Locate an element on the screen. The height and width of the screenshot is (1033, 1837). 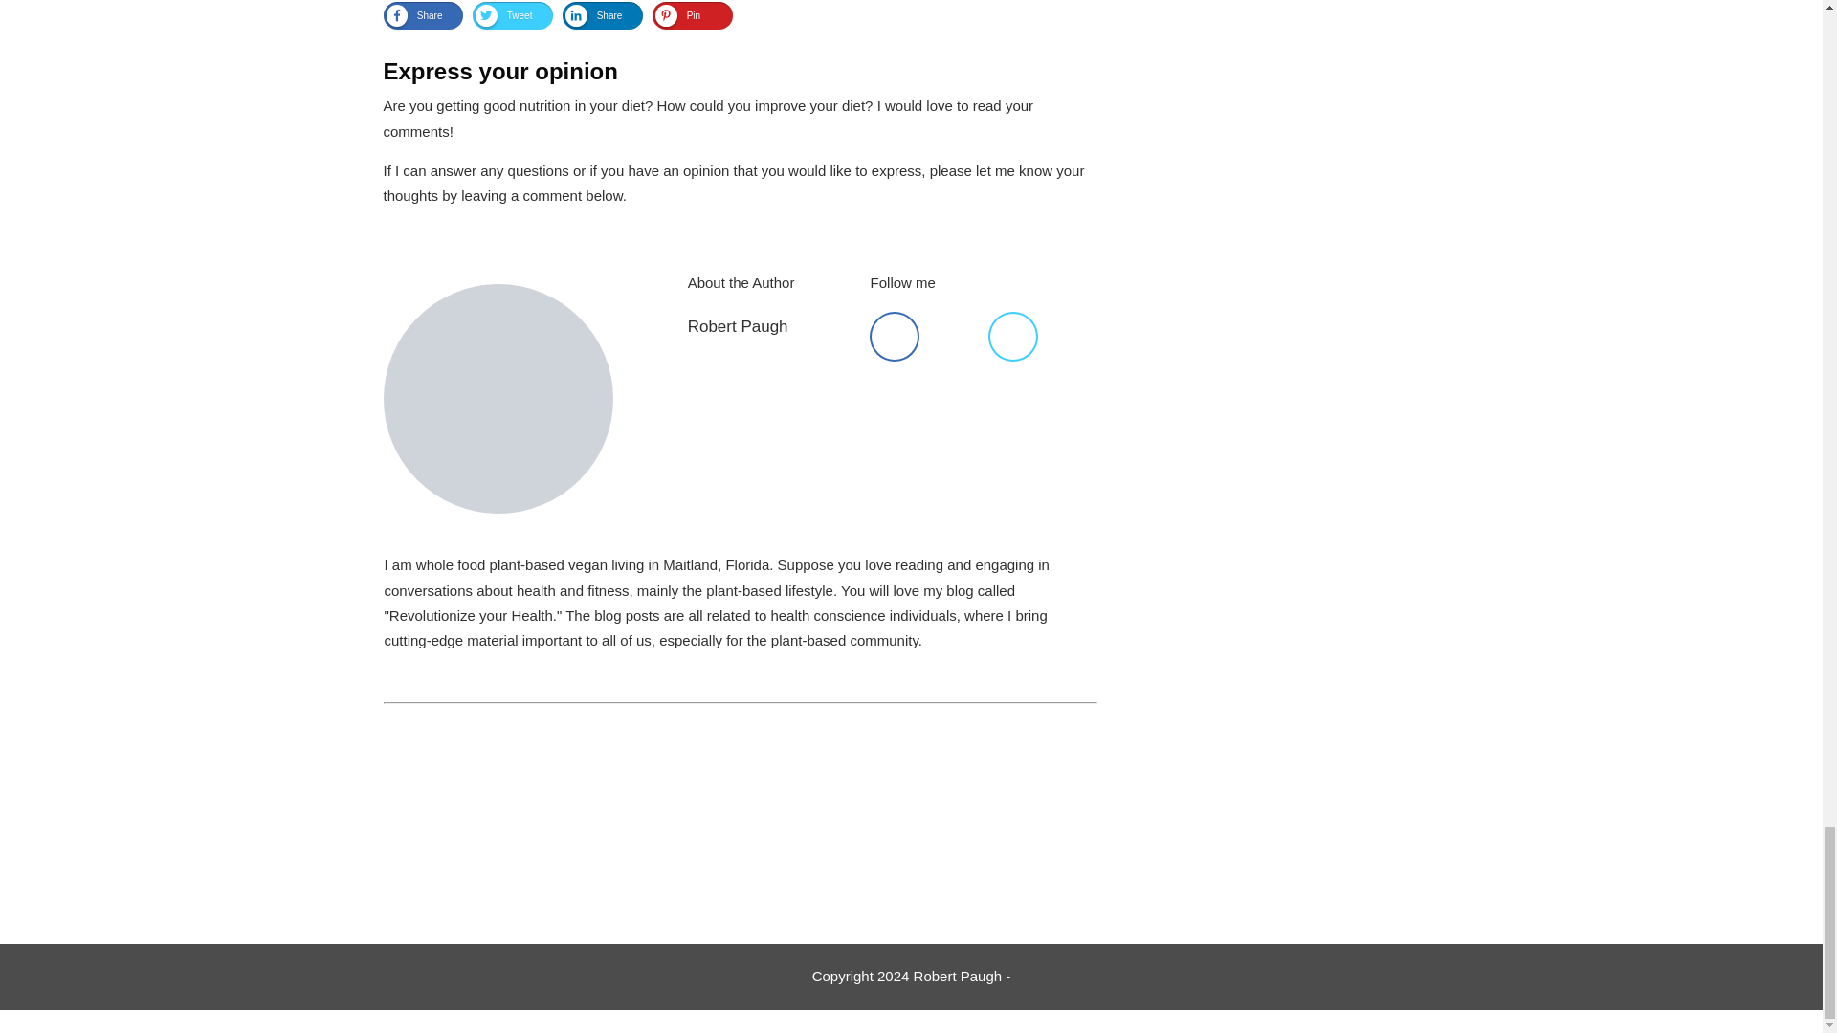
Share is located at coordinates (593, 15).